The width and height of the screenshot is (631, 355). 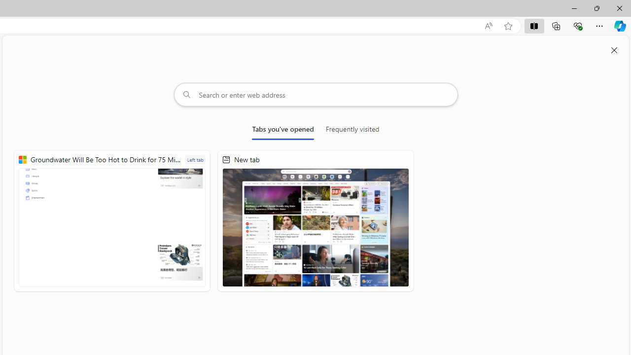 I want to click on Tabs you've opened, so click(x=283, y=131).